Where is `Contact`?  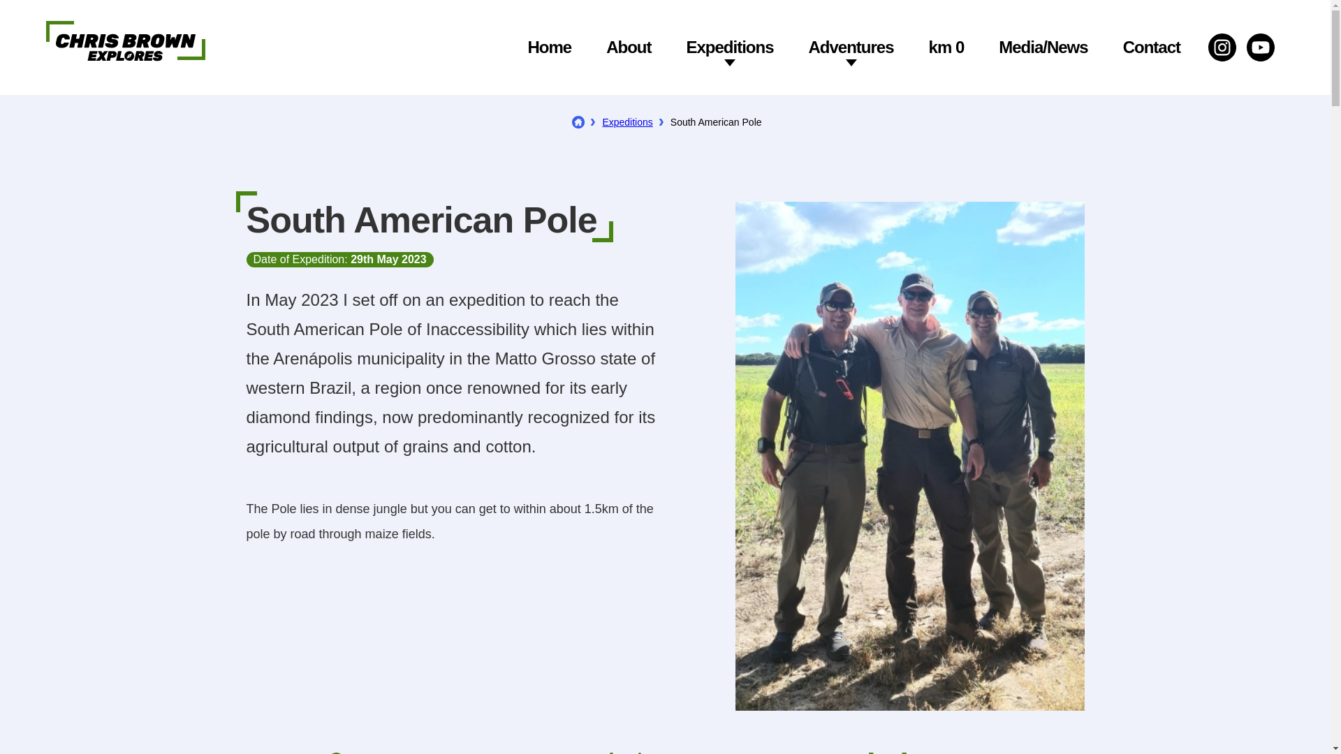 Contact is located at coordinates (1151, 47).